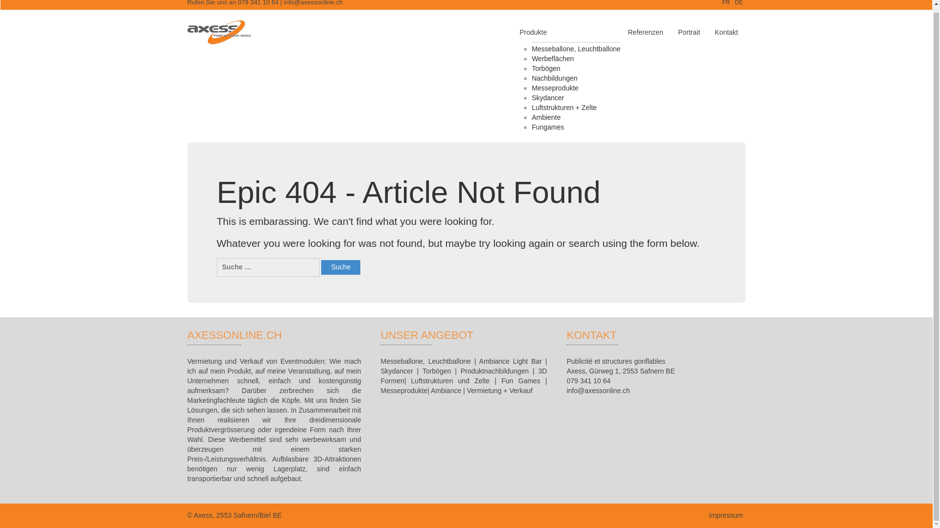 The width and height of the screenshot is (940, 528). Describe the element at coordinates (726, 515) in the screenshot. I see `Impressum` at that location.